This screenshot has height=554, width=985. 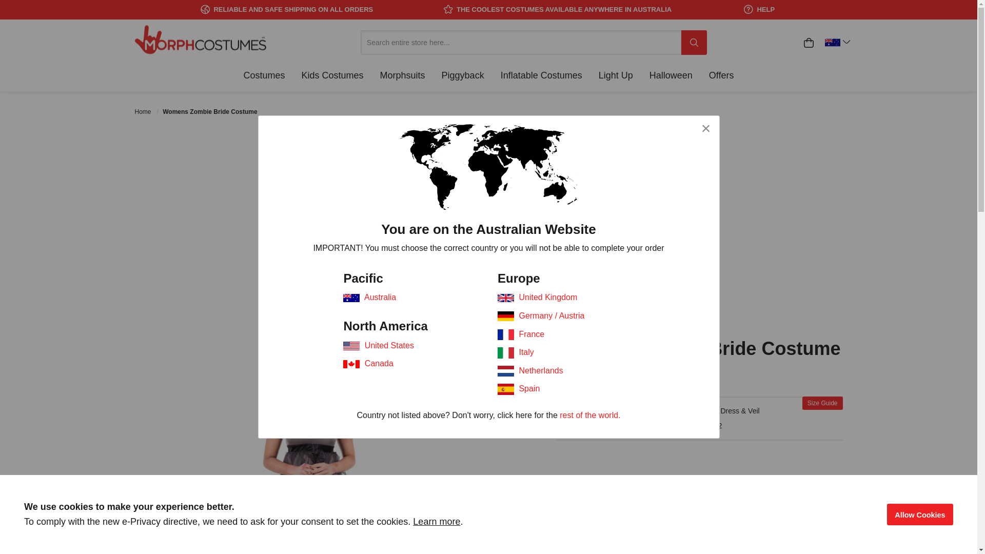 I want to click on Size Guide, so click(x=823, y=403).